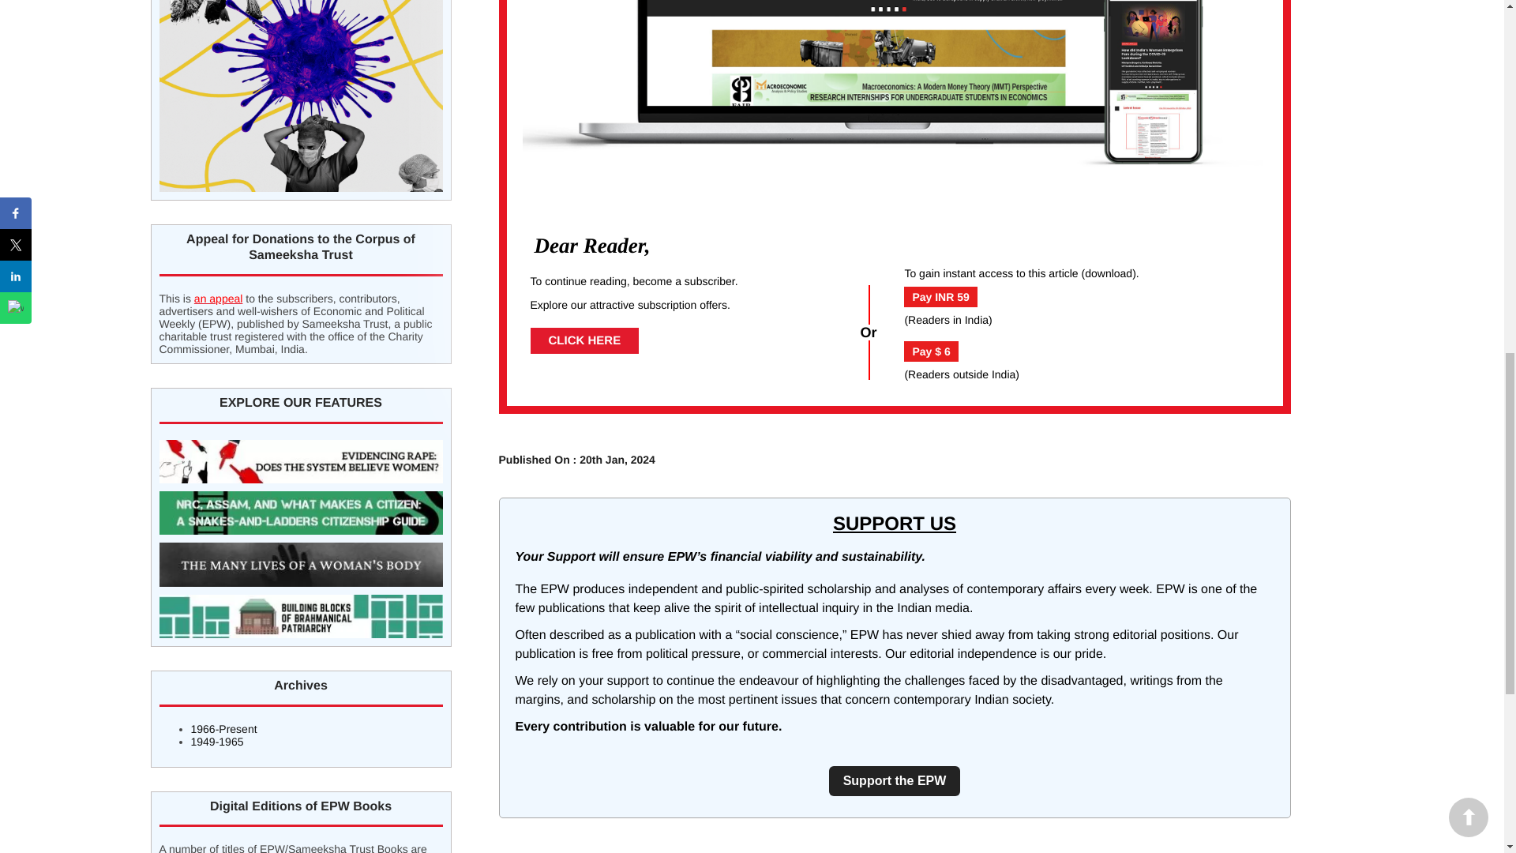  I want to click on Support the EPW, so click(895, 780).